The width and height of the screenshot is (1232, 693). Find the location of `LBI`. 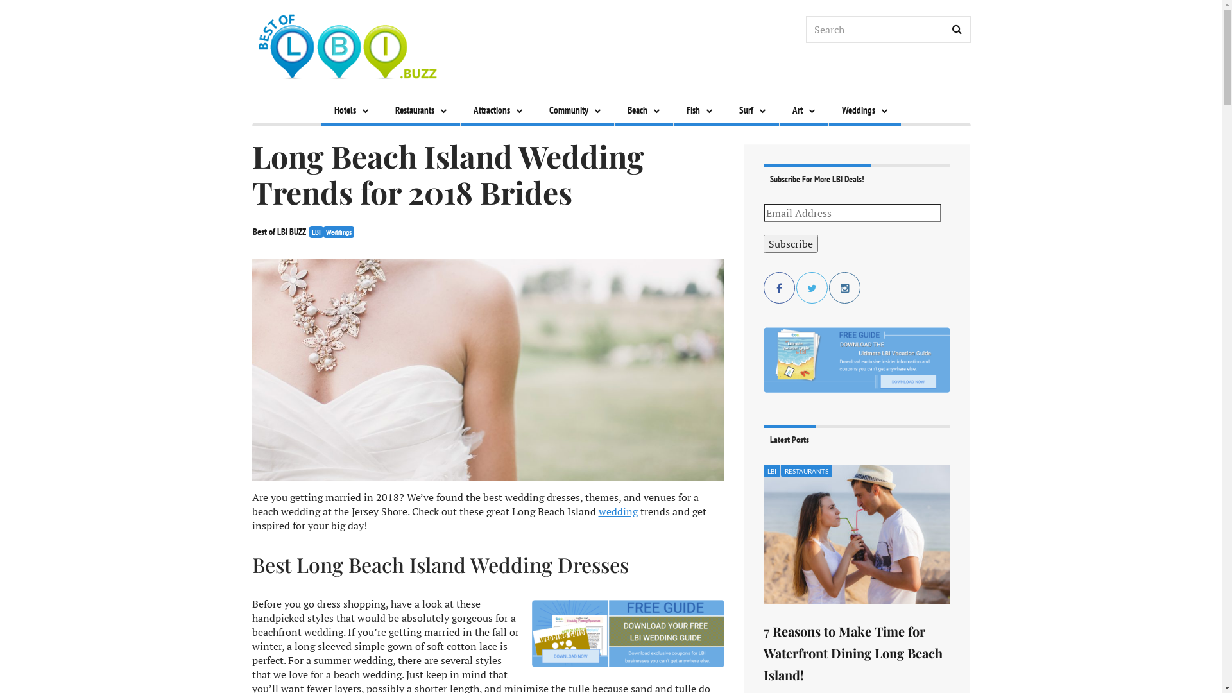

LBI is located at coordinates (772, 471).